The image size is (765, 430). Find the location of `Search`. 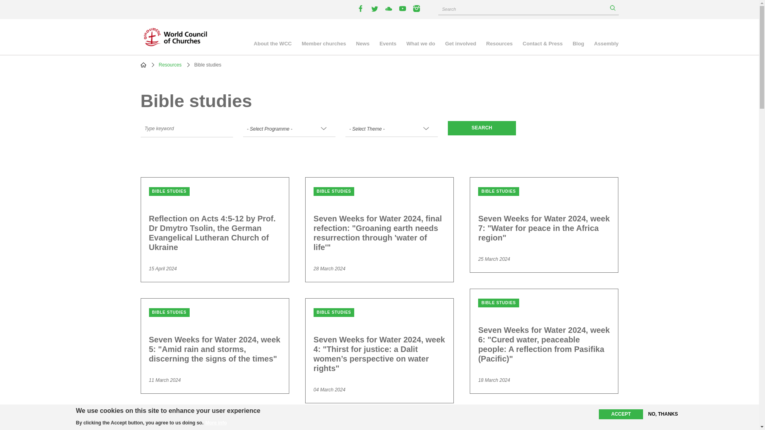

Search is located at coordinates (481, 128).